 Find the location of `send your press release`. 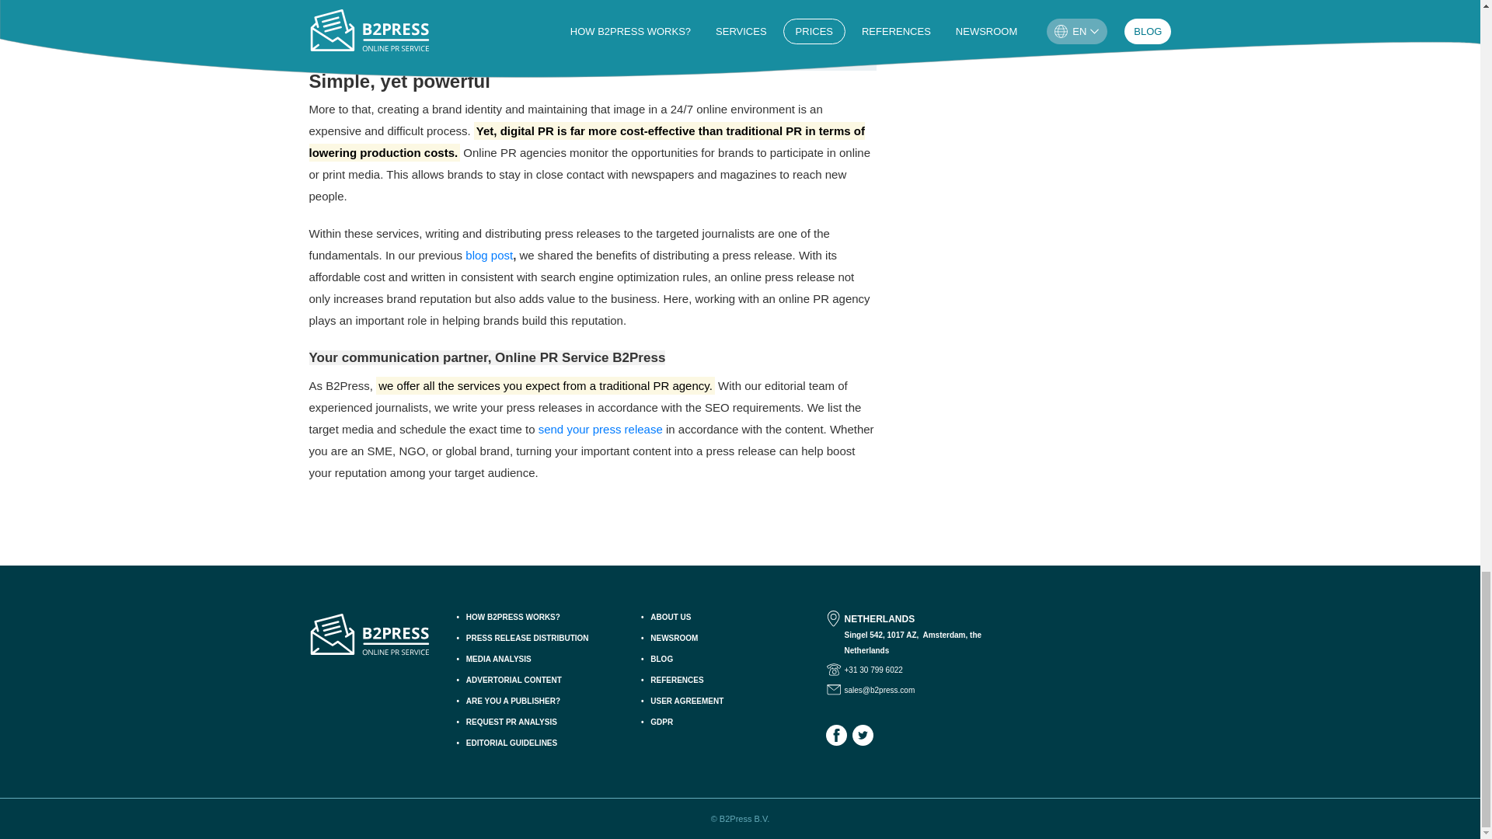

send your press release is located at coordinates (600, 429).